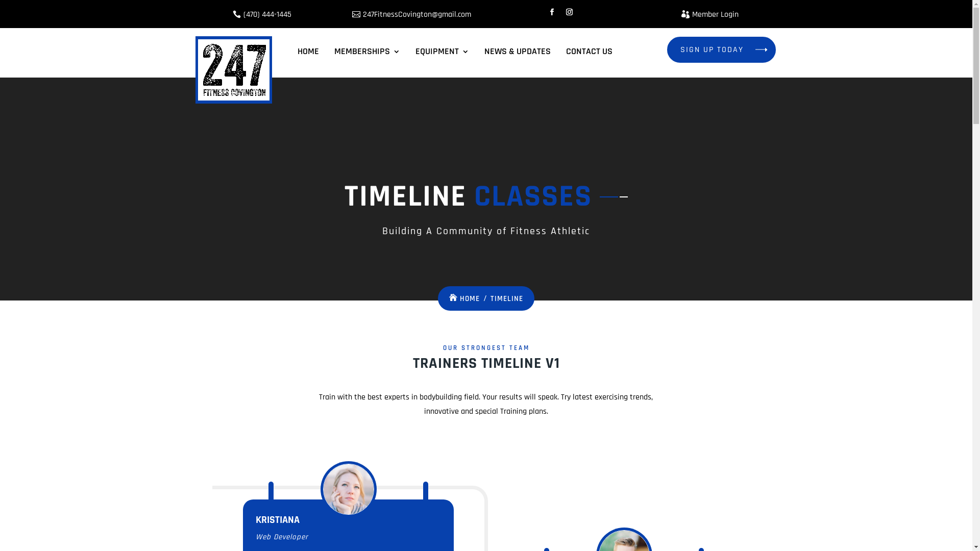 The width and height of the screenshot is (980, 551). Describe the element at coordinates (589, 52) in the screenshot. I see `CONTACT US` at that location.